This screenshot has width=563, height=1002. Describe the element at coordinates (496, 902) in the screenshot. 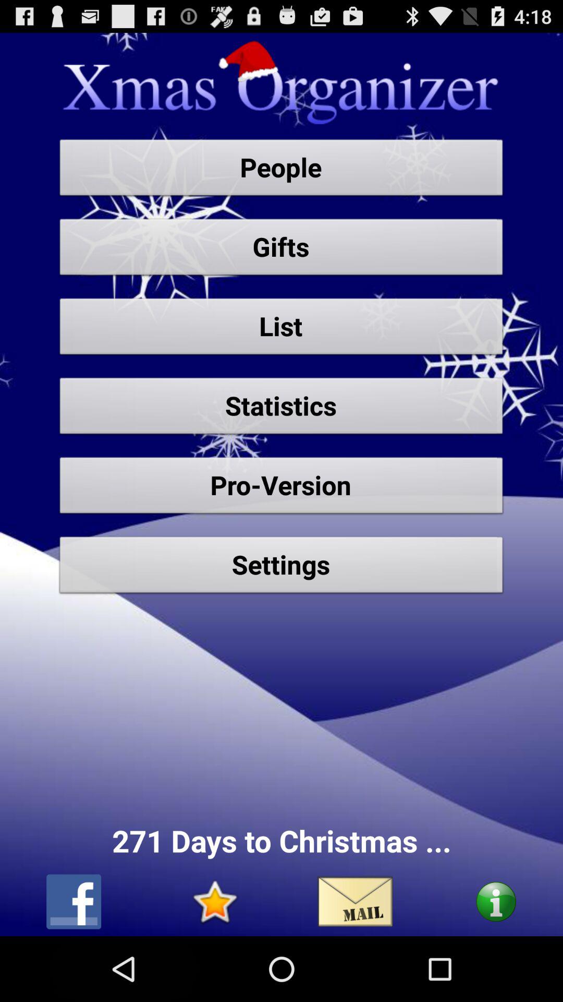

I see `toggle autoplay option` at that location.